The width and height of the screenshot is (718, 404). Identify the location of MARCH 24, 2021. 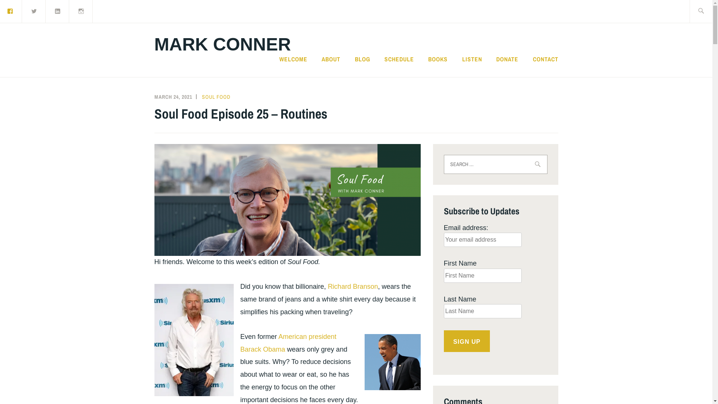
(173, 97).